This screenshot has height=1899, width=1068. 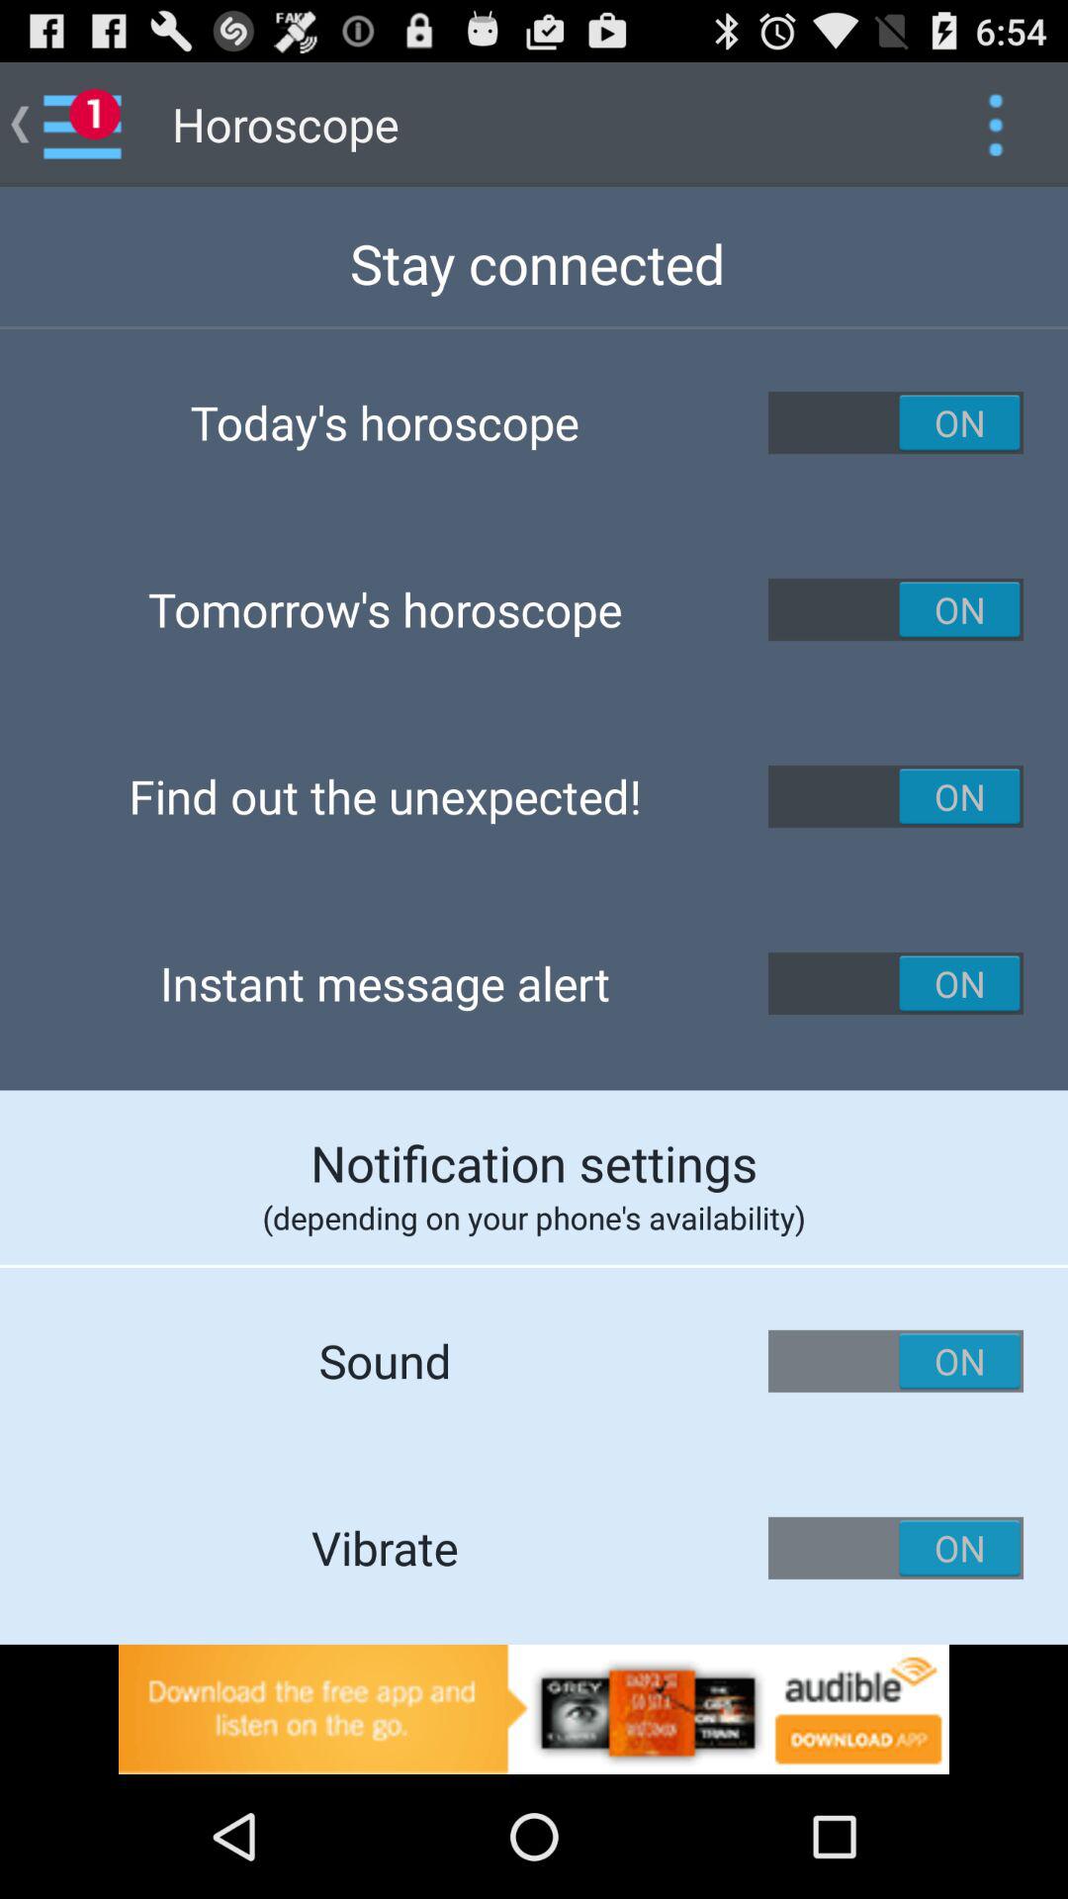 What do you see at coordinates (896, 1548) in the screenshot?
I see `vibrate on button` at bounding box center [896, 1548].